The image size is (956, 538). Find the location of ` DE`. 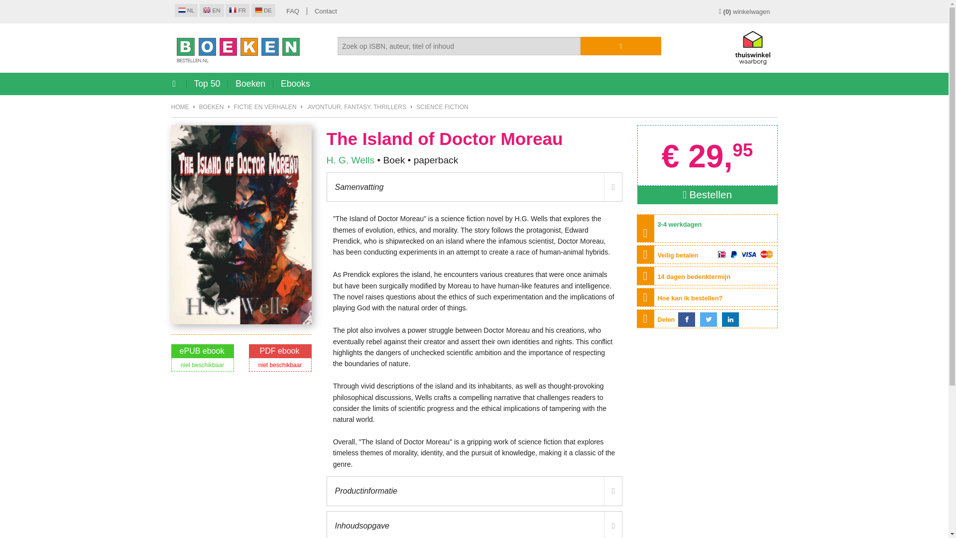

 DE is located at coordinates (263, 10).